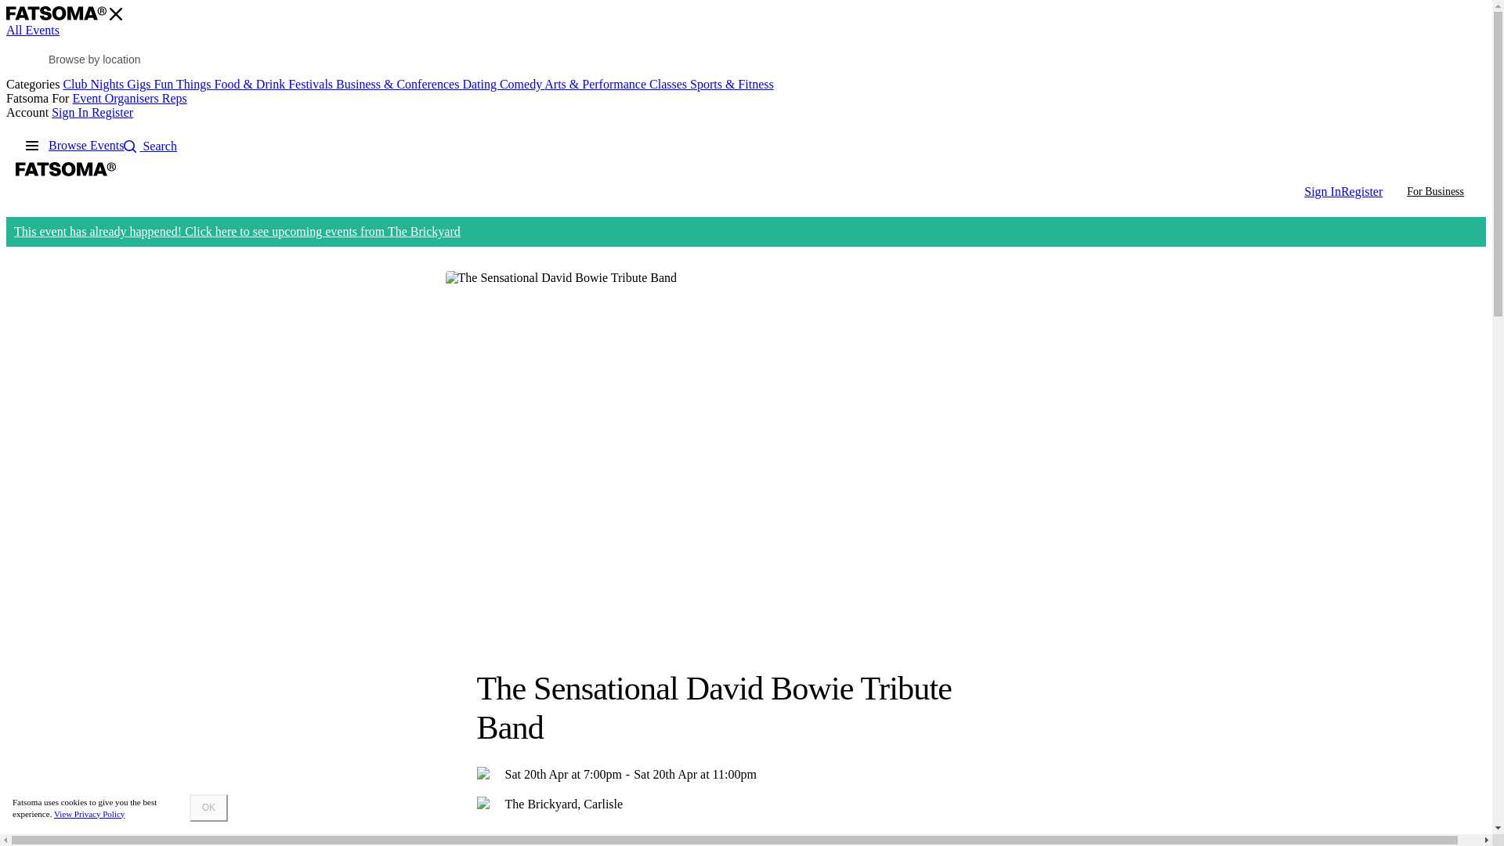 Image resolution: width=1504 pixels, height=846 pixels. Describe the element at coordinates (208, 808) in the screenshot. I see `OK` at that location.